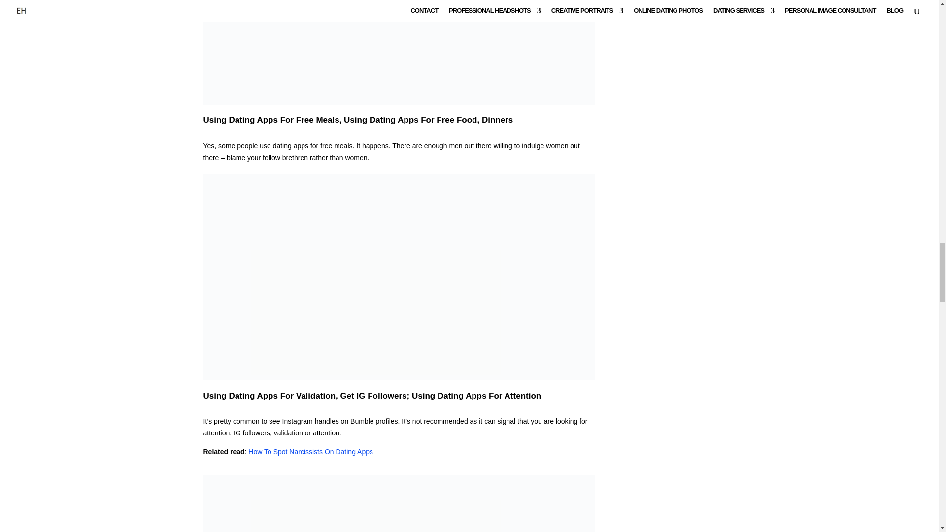 The height and width of the screenshot is (532, 946). What do you see at coordinates (399, 503) in the screenshot?
I see `Bumble-Bio-Example-Female-08` at bounding box center [399, 503].